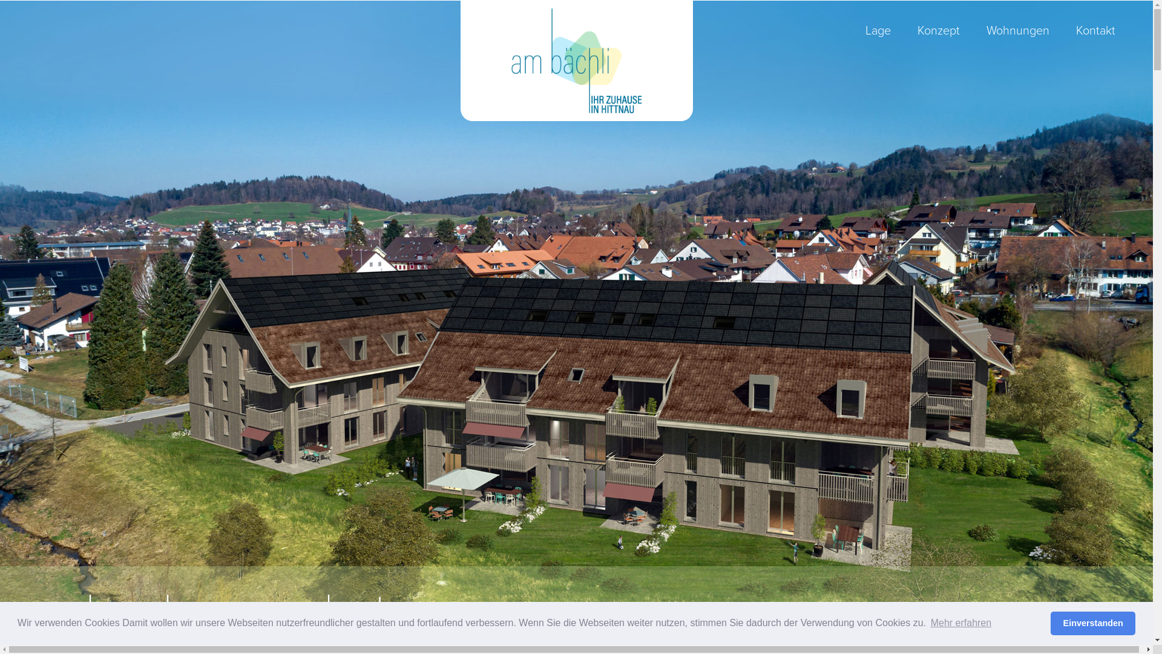 The width and height of the screenshot is (1162, 654). Describe the element at coordinates (961, 623) in the screenshot. I see `Mehr erfahren` at that location.